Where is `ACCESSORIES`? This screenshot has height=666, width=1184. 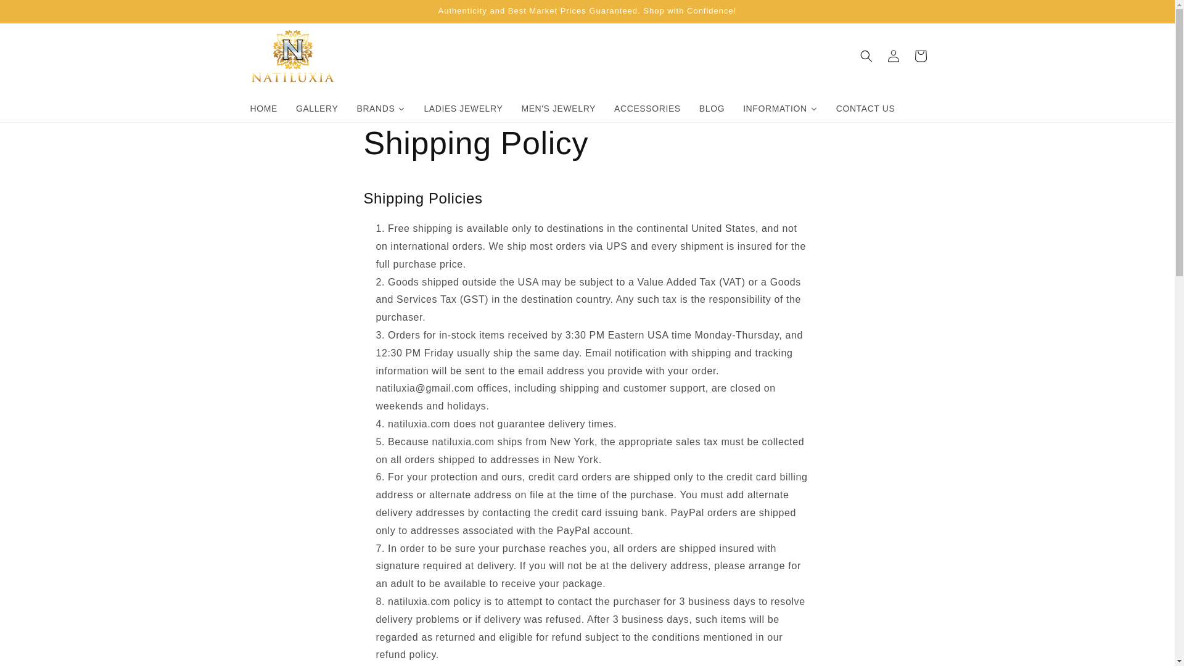
ACCESSORIES is located at coordinates (647, 109).